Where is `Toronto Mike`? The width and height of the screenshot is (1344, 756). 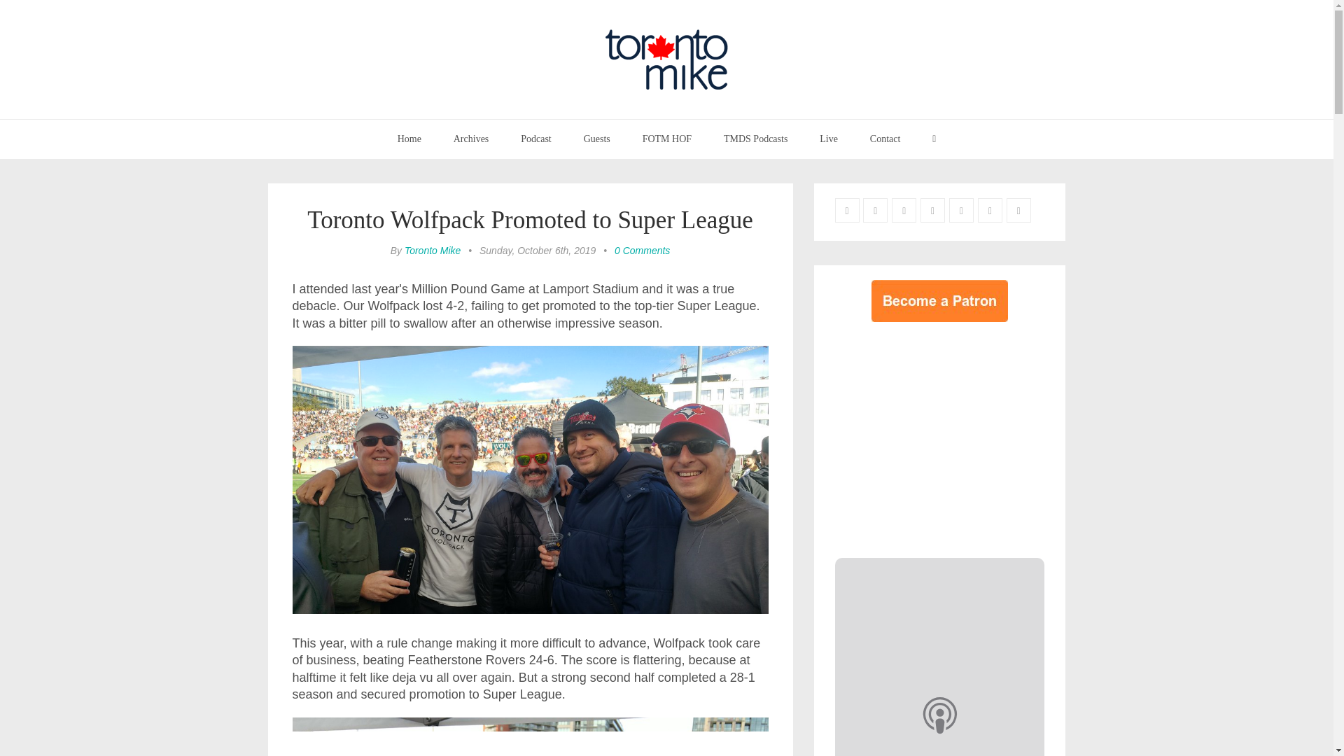
Toronto Mike is located at coordinates (433, 251).